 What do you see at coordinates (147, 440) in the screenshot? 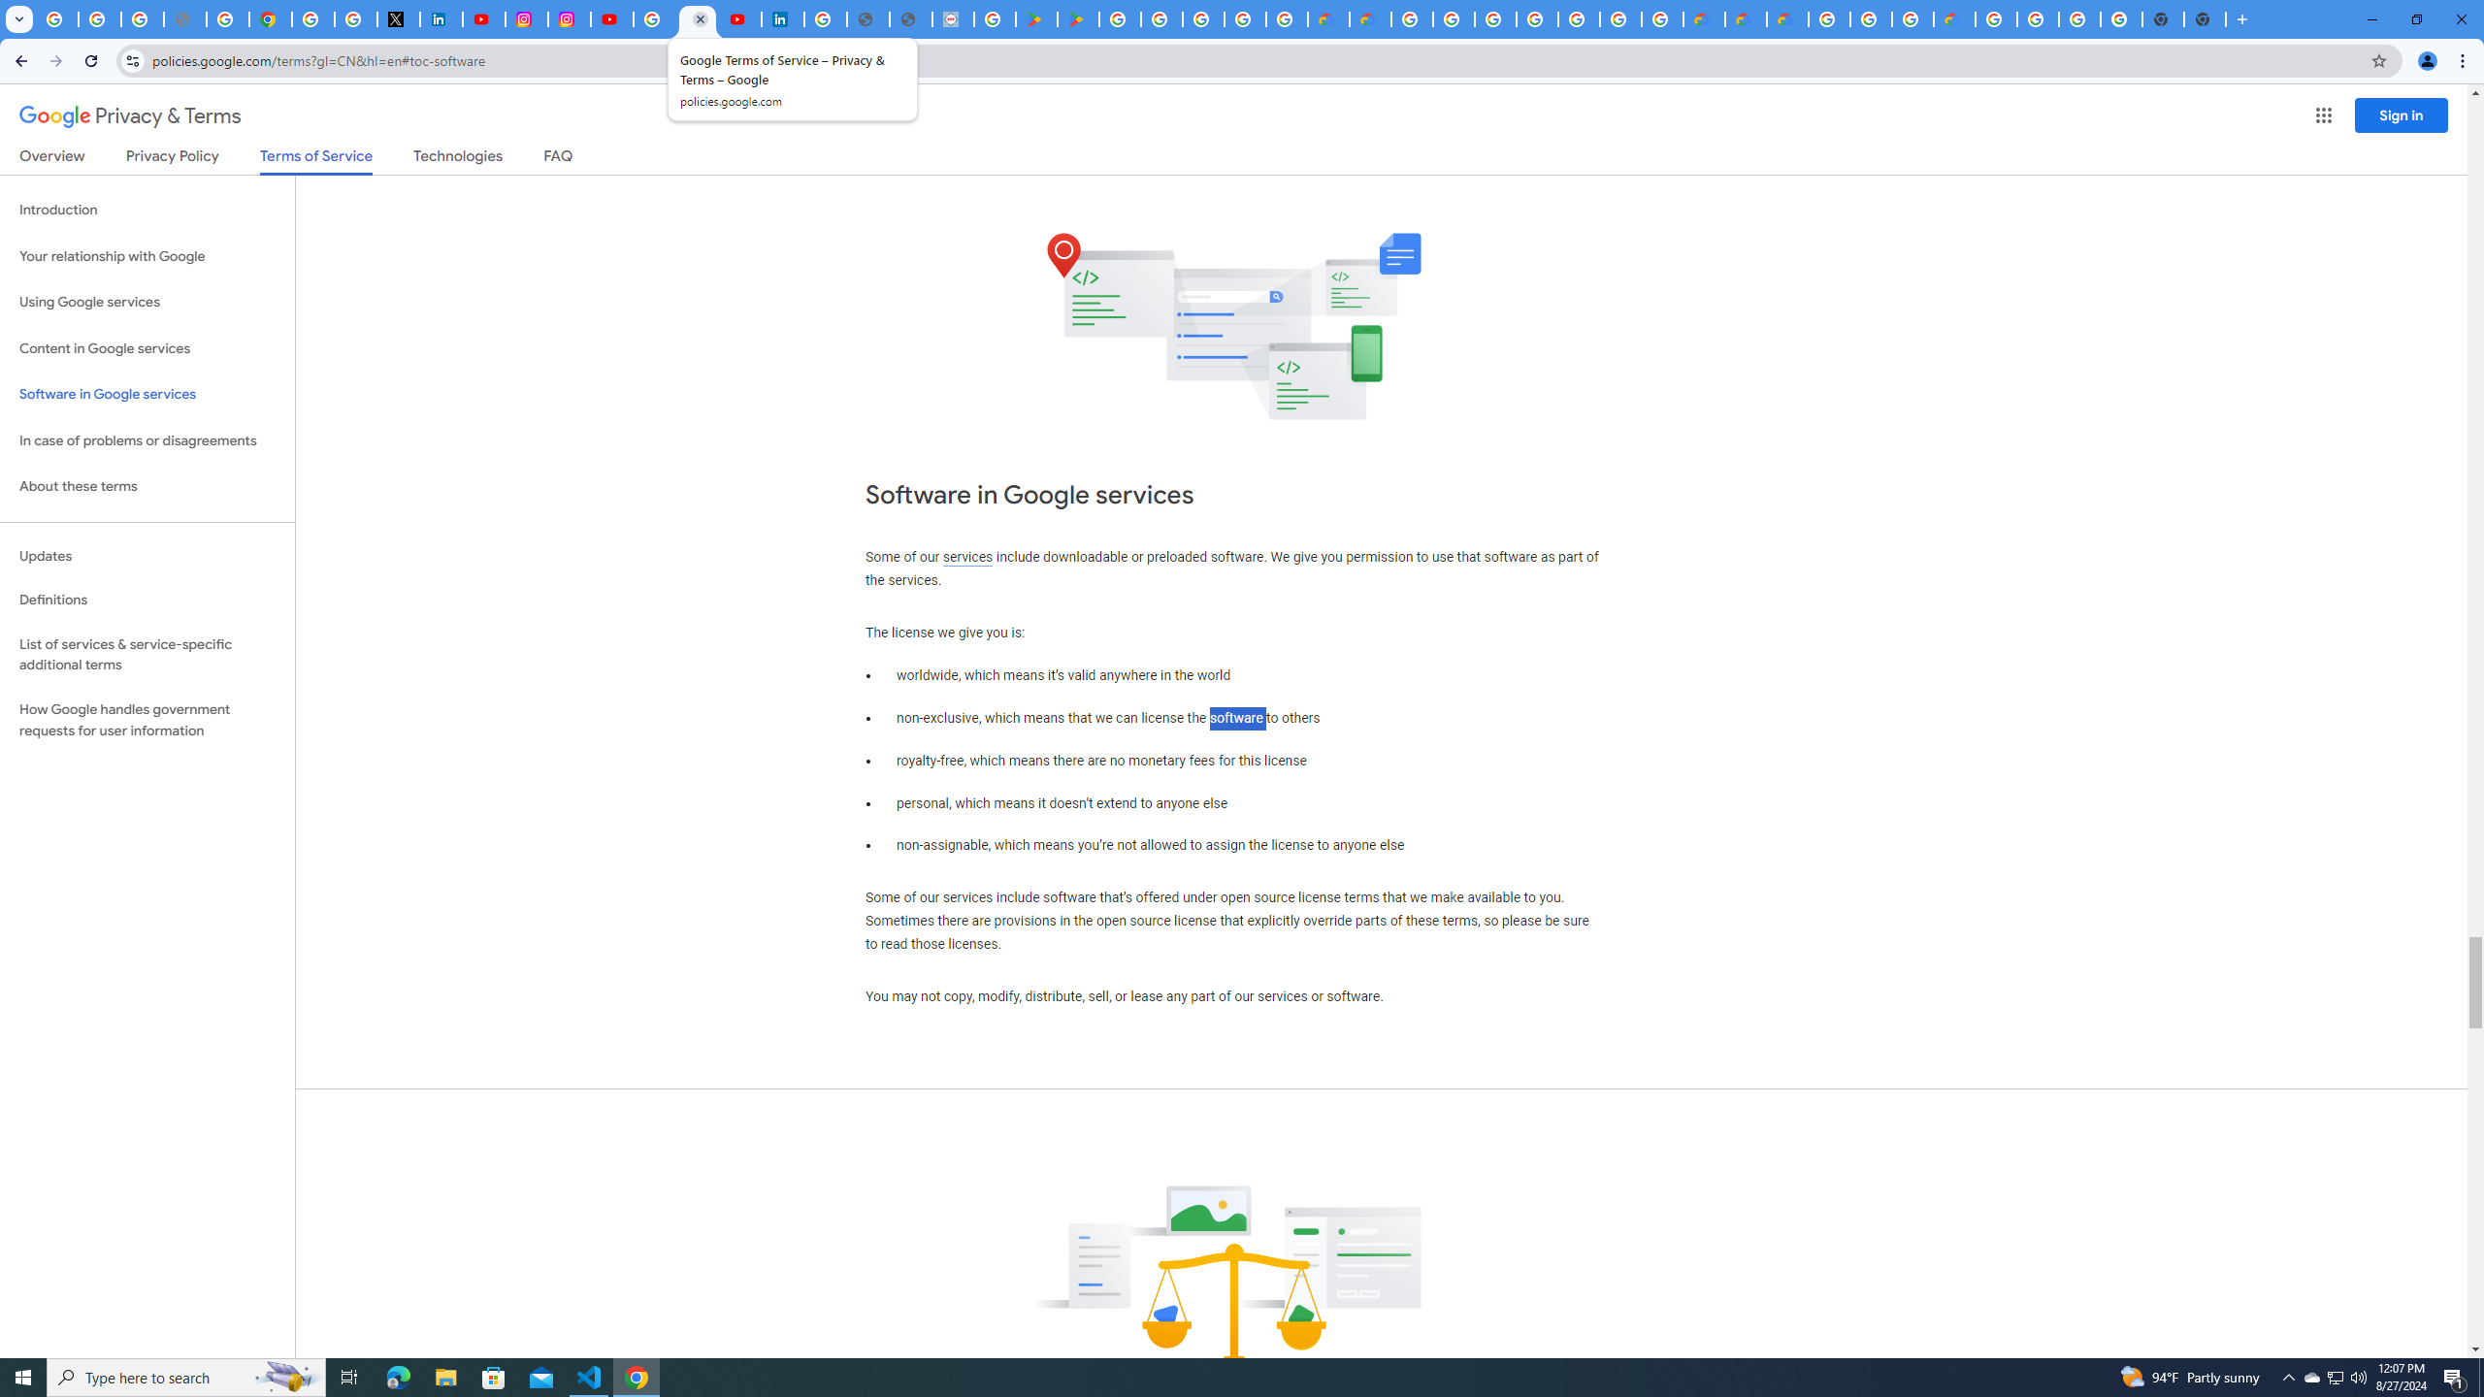
I see `In case of problems or disagreements` at bounding box center [147, 440].